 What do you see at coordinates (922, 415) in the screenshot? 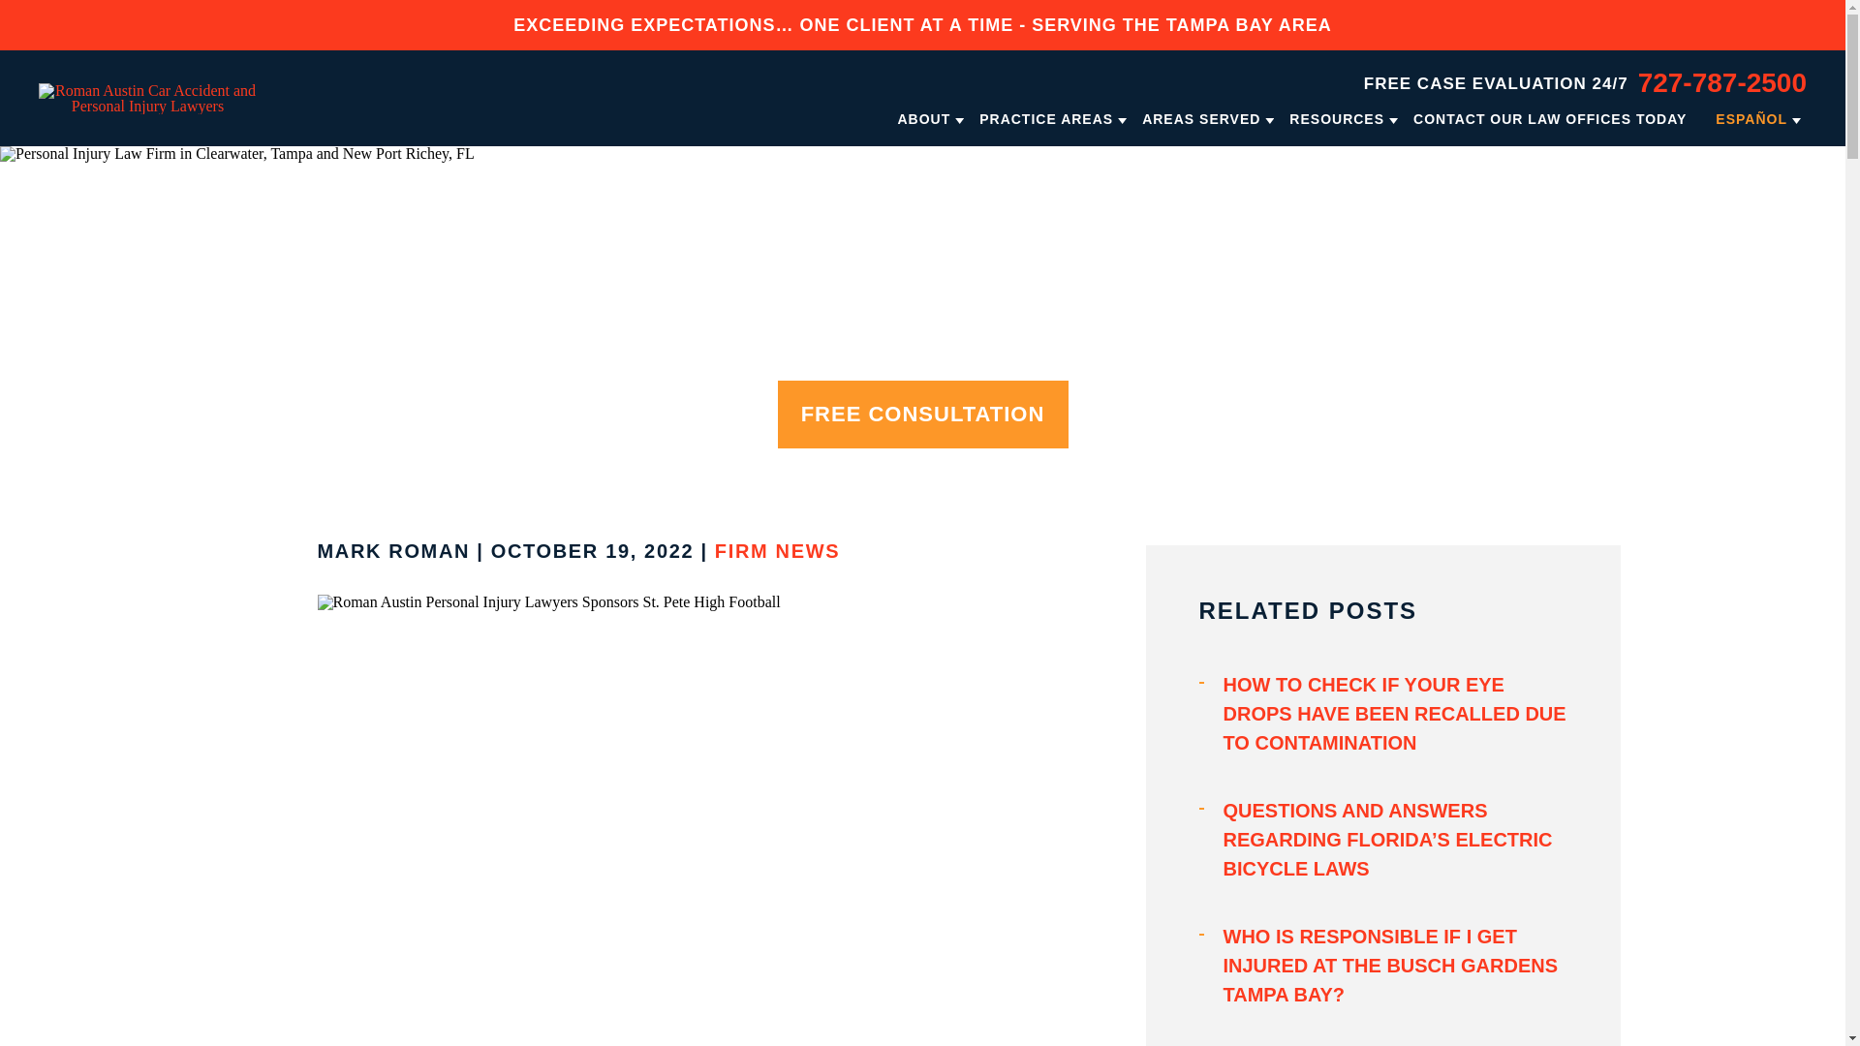
I see `FREE CONSULTATION` at bounding box center [922, 415].